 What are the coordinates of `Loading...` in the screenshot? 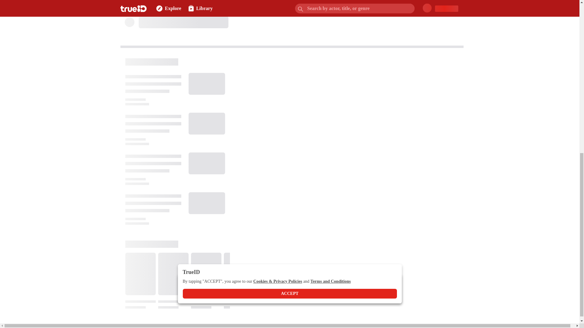 It's located at (181, 28).